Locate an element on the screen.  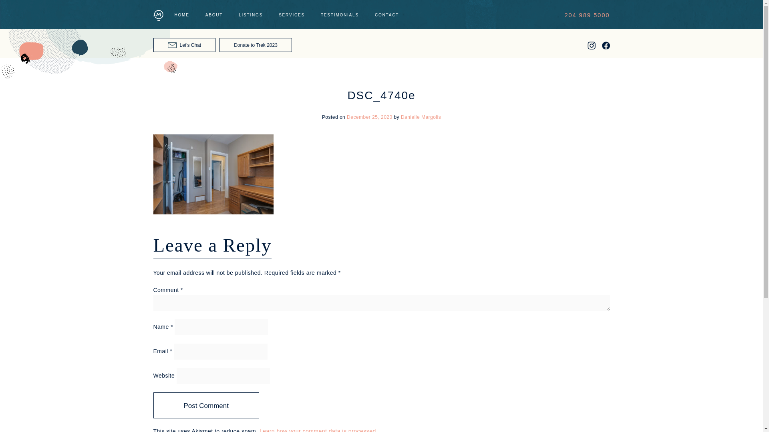
Let's Chat is located at coordinates (184, 45).